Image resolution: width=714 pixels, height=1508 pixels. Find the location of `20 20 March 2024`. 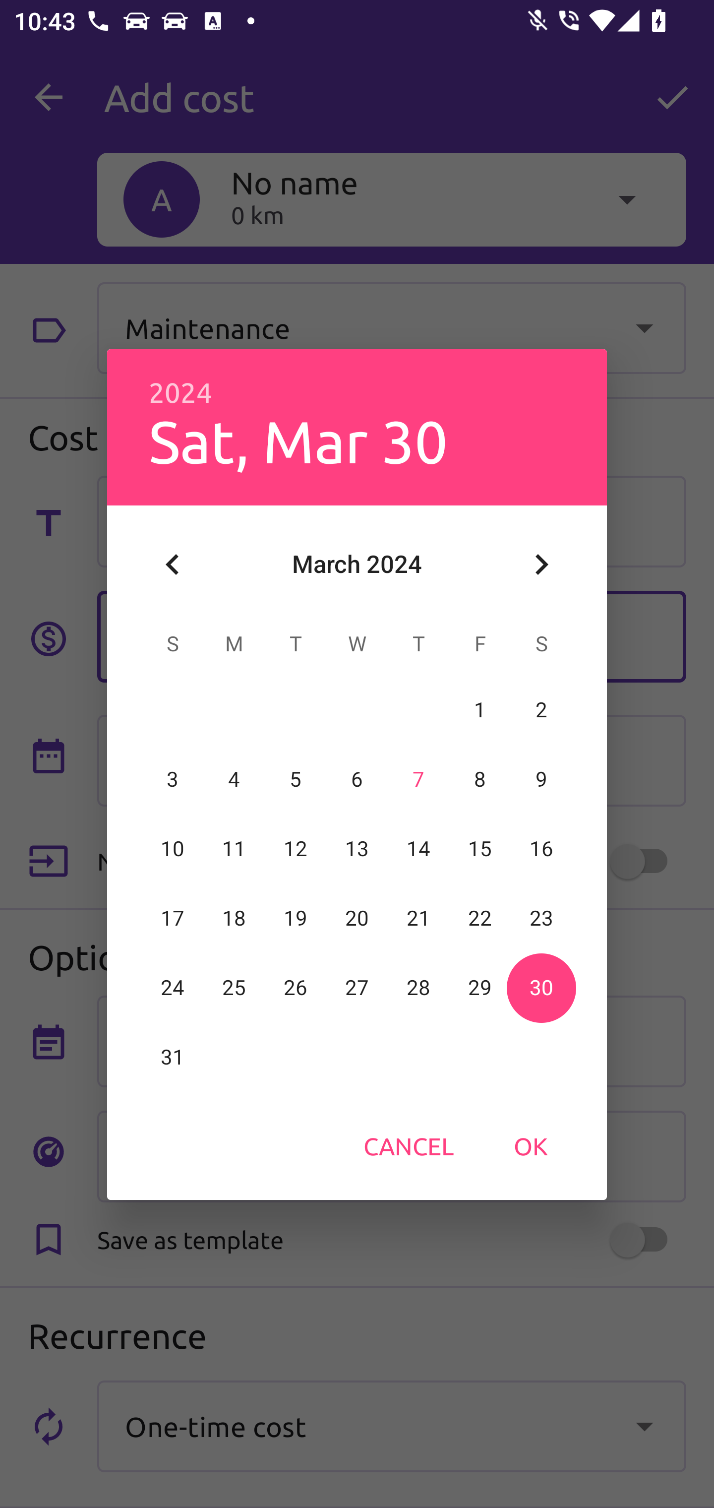

20 20 March 2024 is located at coordinates (357, 918).